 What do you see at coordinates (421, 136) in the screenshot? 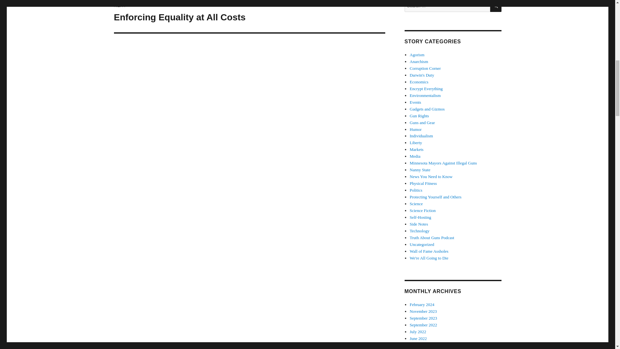
I see `Individualism` at bounding box center [421, 136].